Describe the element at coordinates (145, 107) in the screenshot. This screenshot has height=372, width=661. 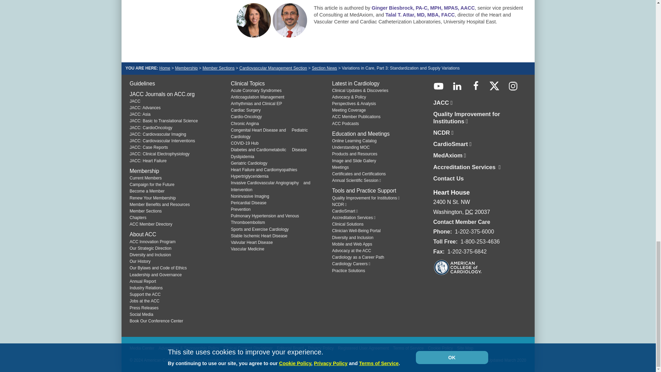
I see `JACC: Advances` at that location.